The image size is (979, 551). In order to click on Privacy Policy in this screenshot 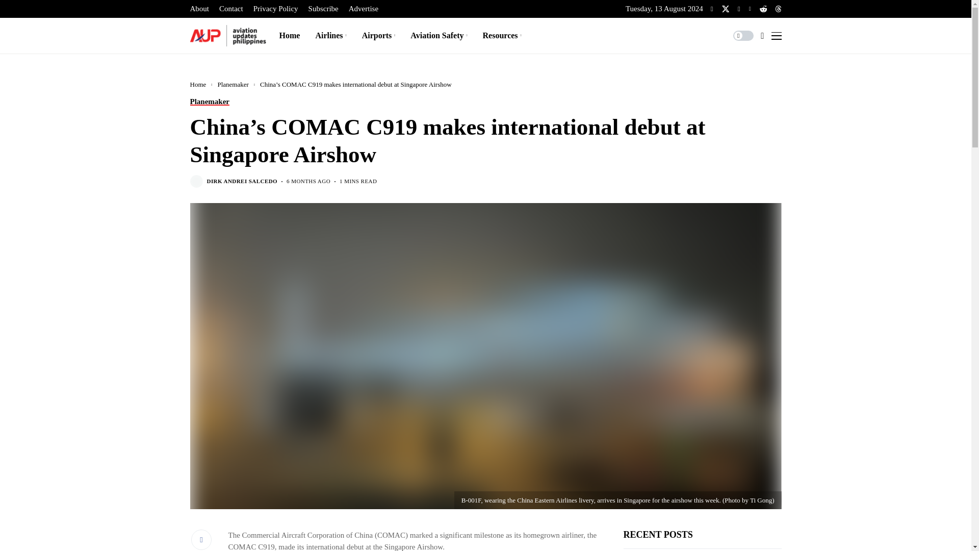, I will do `click(276, 9)`.